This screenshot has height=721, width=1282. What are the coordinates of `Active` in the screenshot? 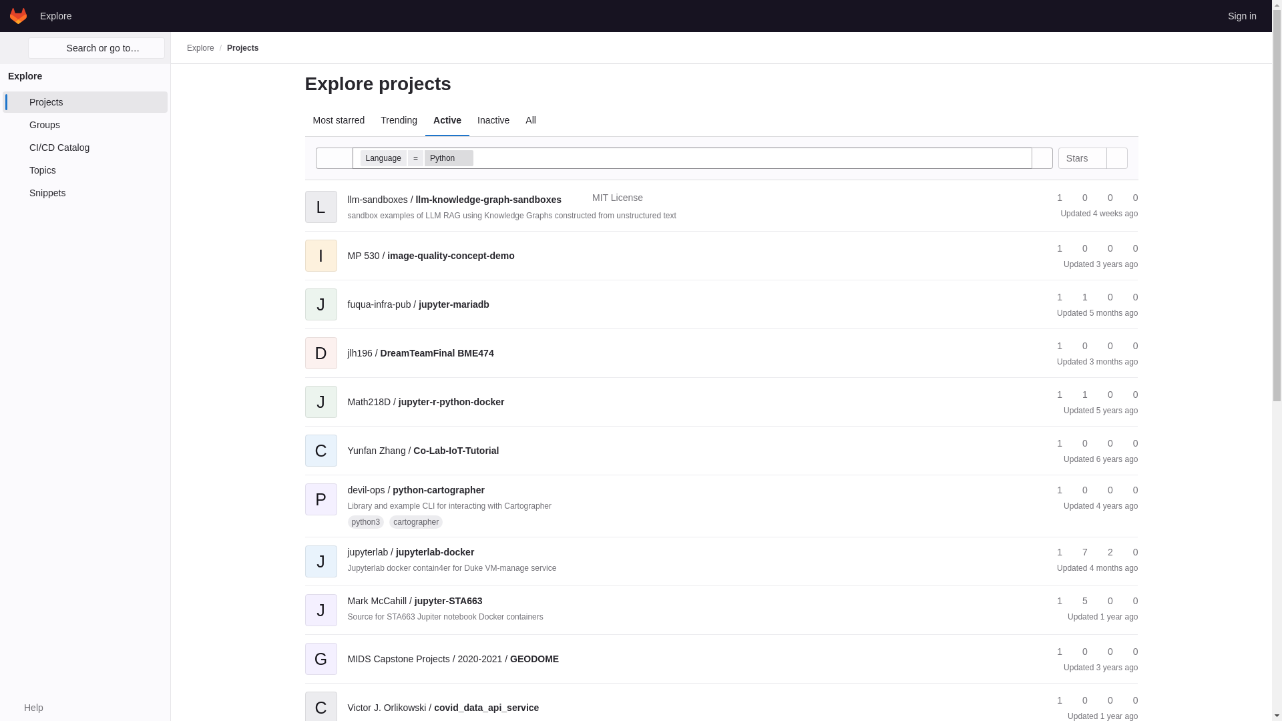 It's located at (447, 120).